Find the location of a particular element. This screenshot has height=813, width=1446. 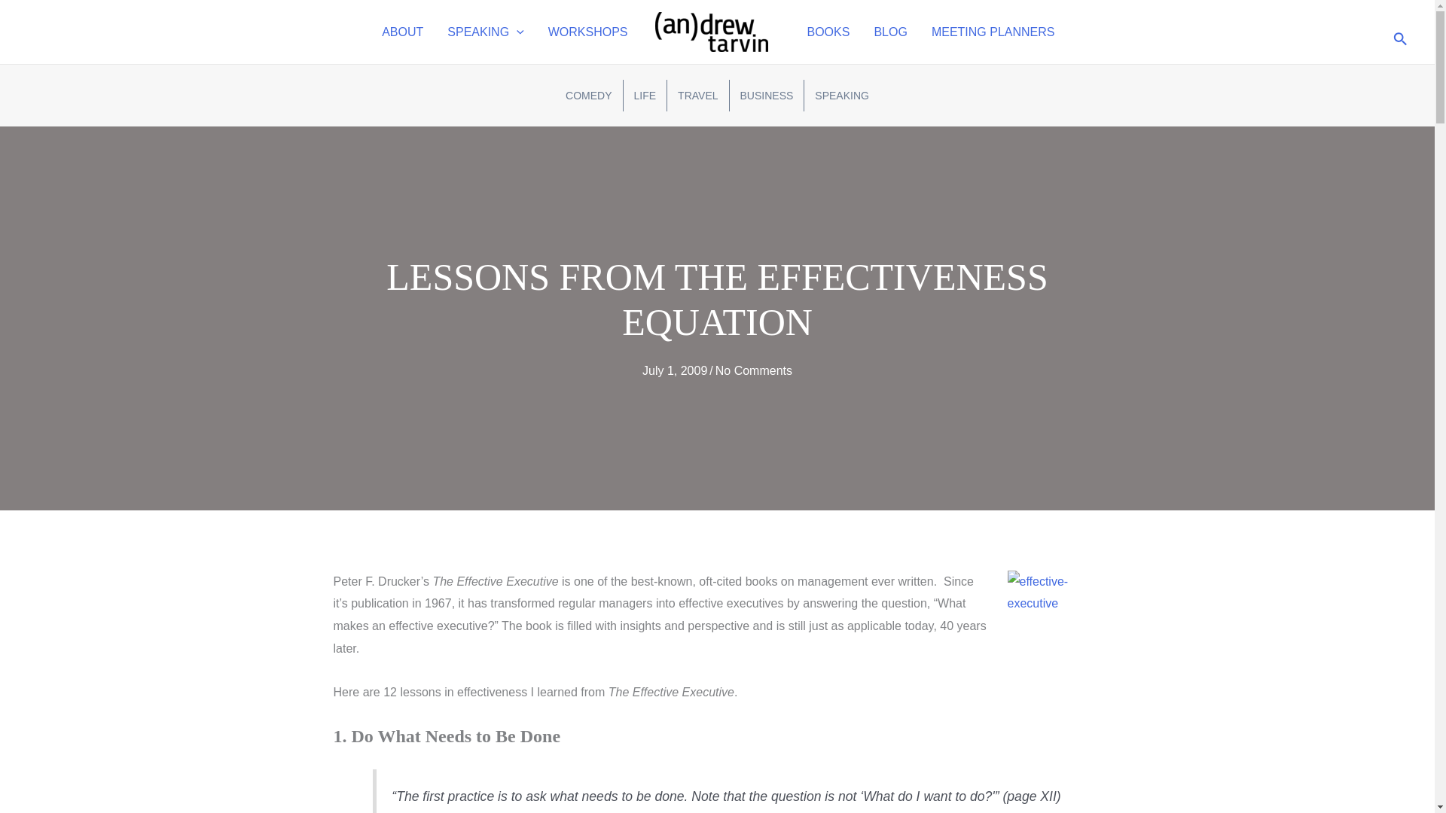

BLOG is located at coordinates (890, 32).